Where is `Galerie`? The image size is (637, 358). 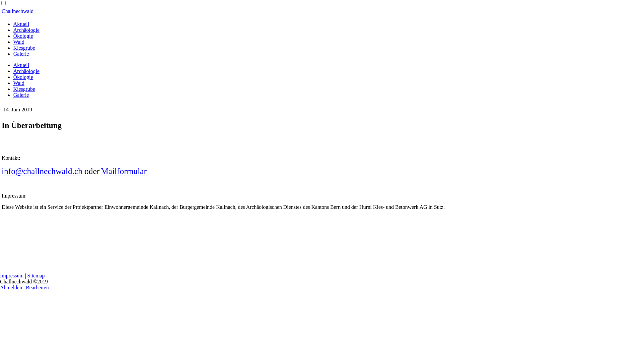
Galerie is located at coordinates (21, 54).